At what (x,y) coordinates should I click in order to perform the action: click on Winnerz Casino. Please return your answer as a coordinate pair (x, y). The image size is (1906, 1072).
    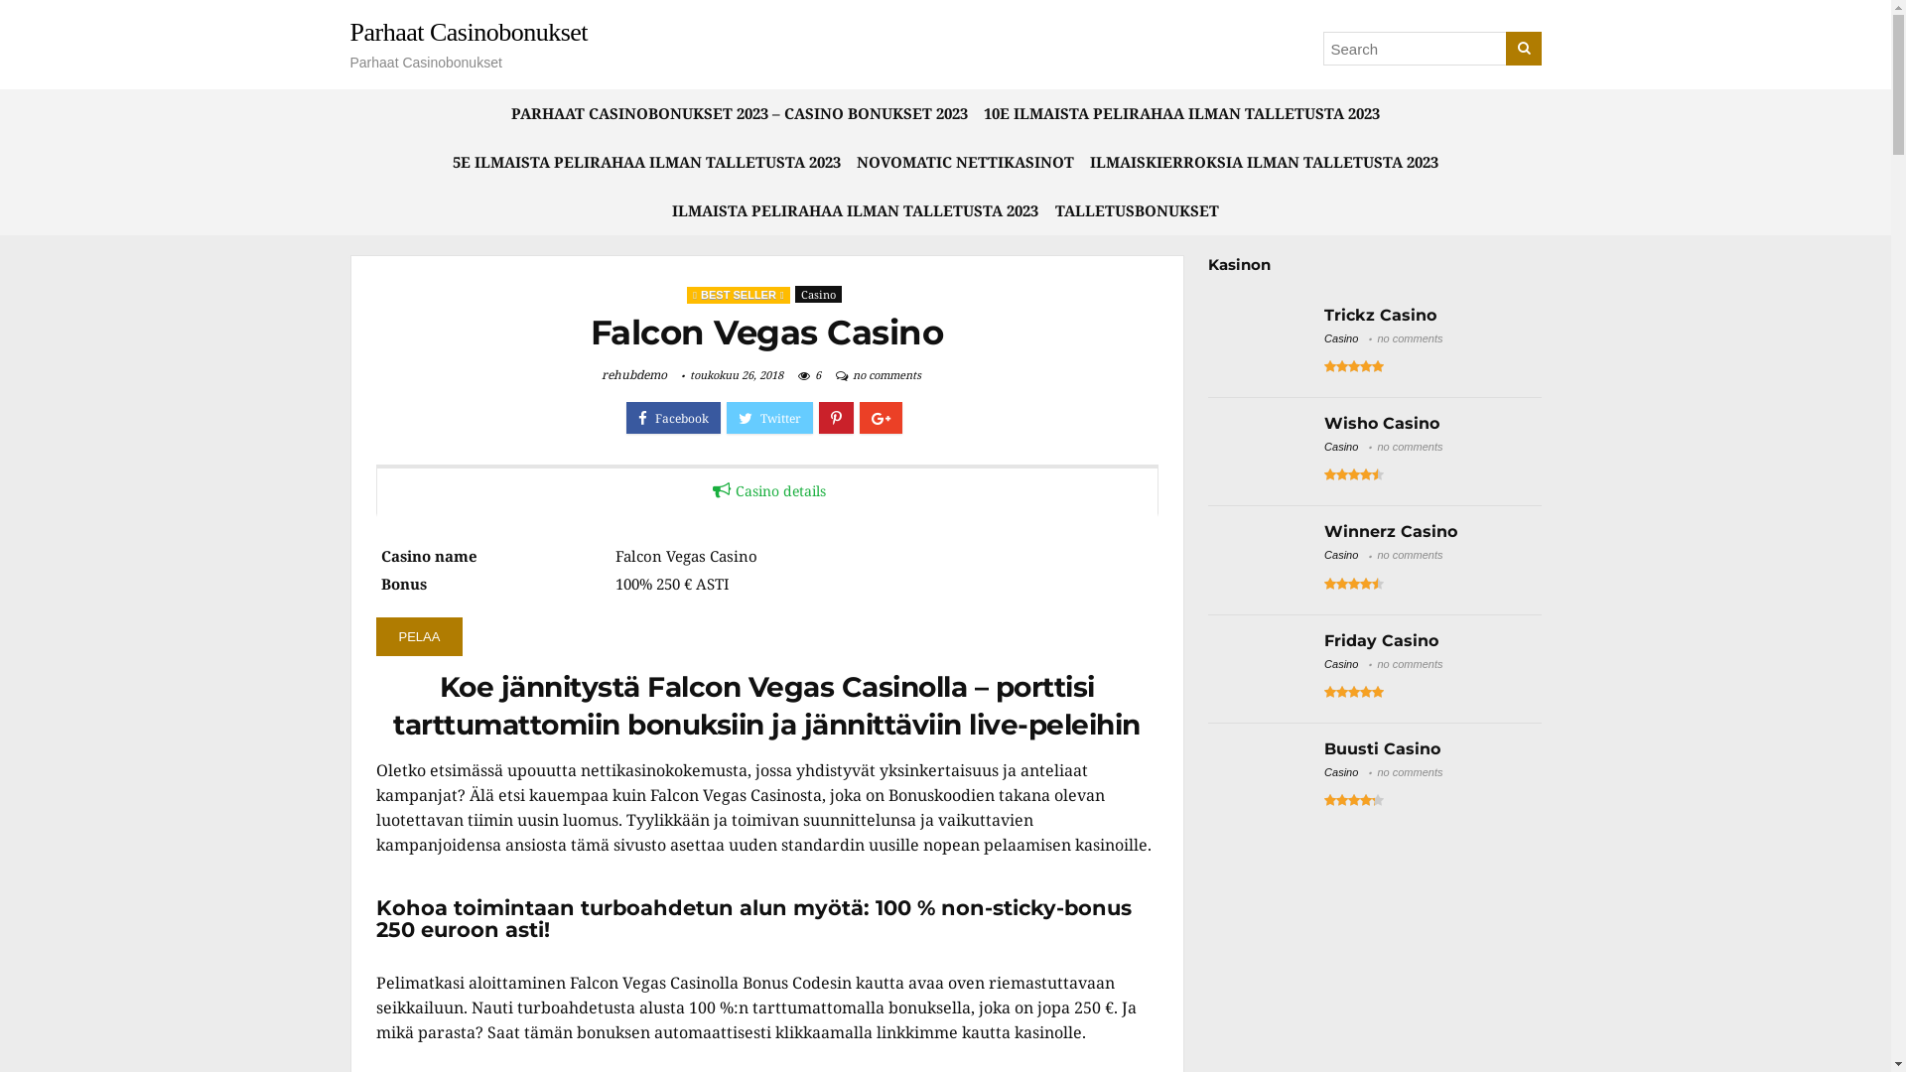
    Looking at the image, I should click on (1391, 532).